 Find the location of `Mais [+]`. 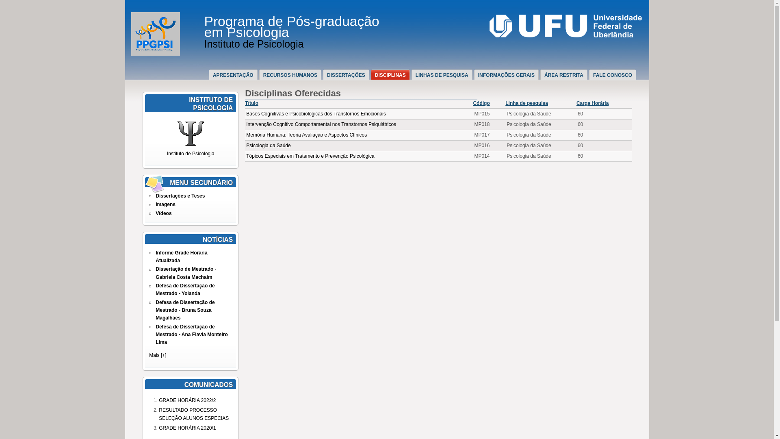

Mais [+] is located at coordinates (158, 355).